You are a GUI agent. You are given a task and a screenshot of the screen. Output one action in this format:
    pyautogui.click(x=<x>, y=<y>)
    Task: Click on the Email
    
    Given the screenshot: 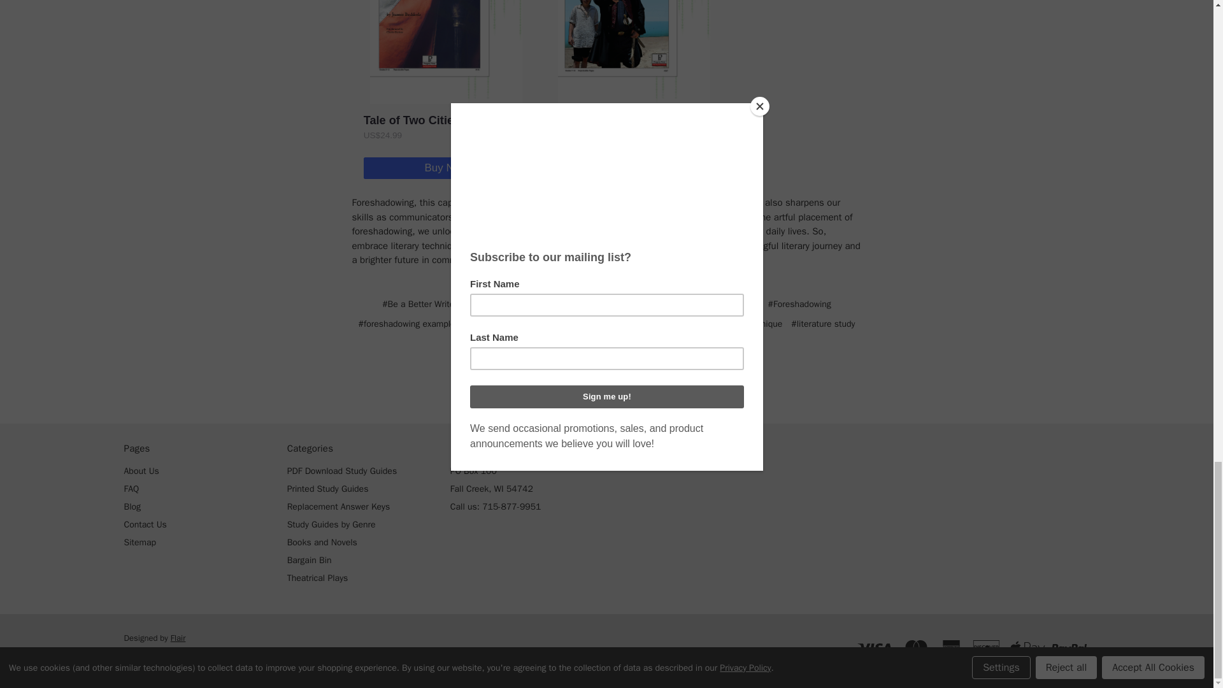 What is the action you would take?
    pyautogui.click(x=582, y=381)
    